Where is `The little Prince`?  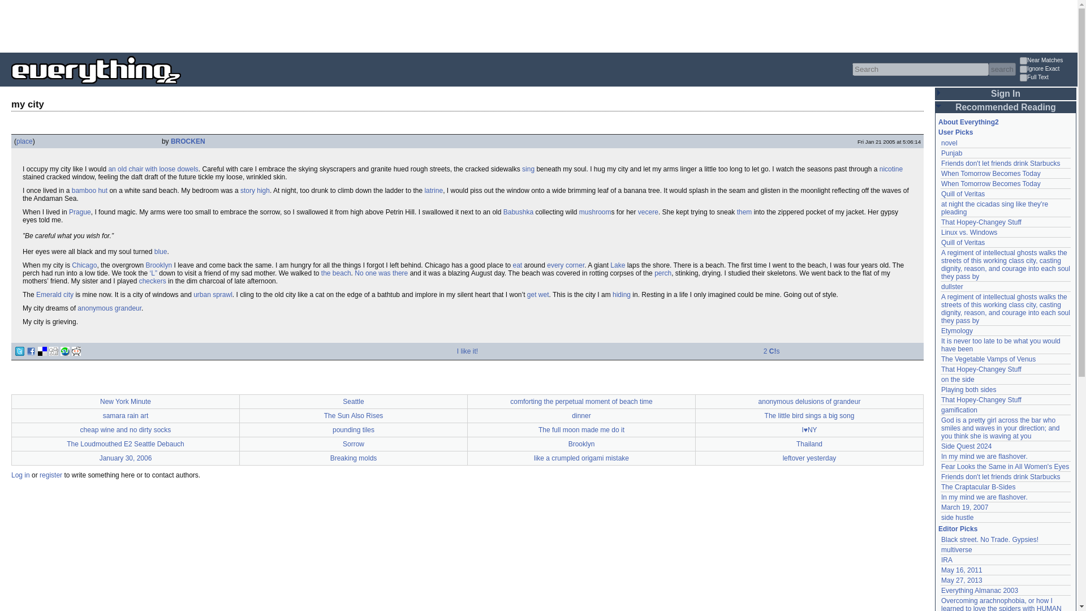
The little Prince is located at coordinates (255, 191).